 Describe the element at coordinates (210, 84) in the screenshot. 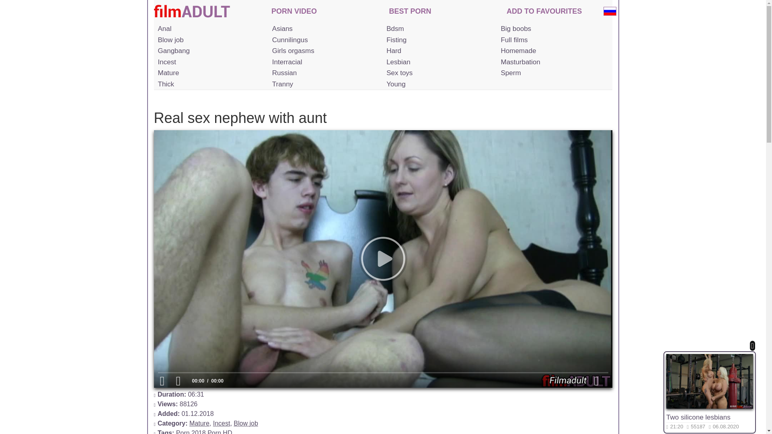

I see `Thick` at that location.